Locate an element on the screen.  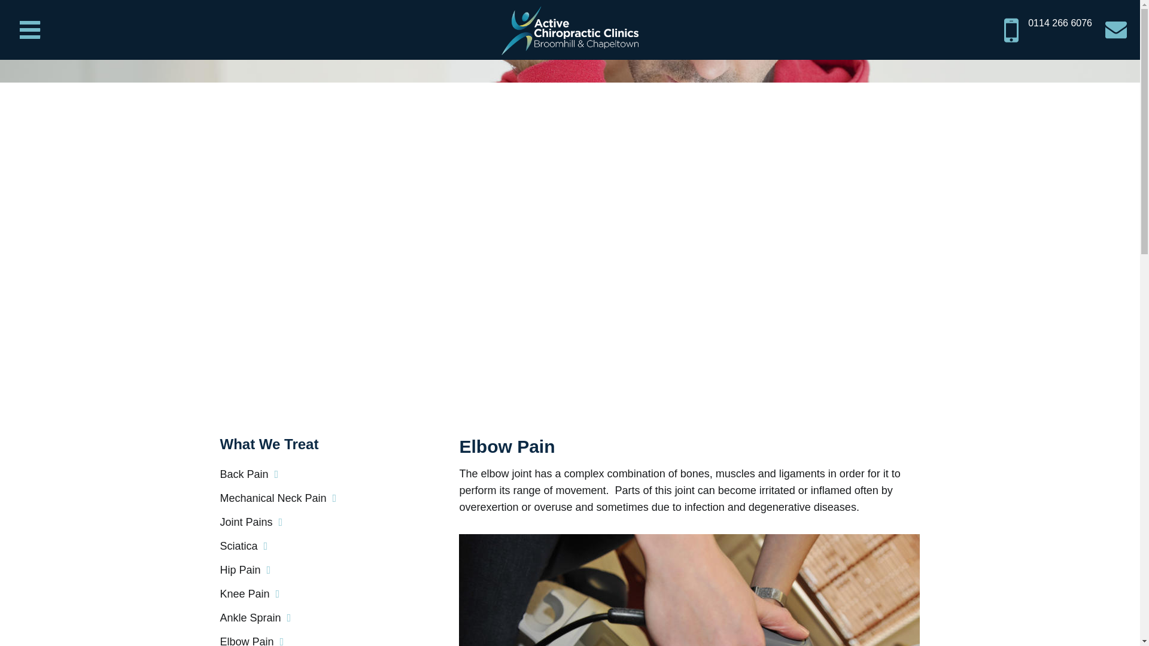
Menu is located at coordinates (30, 30).